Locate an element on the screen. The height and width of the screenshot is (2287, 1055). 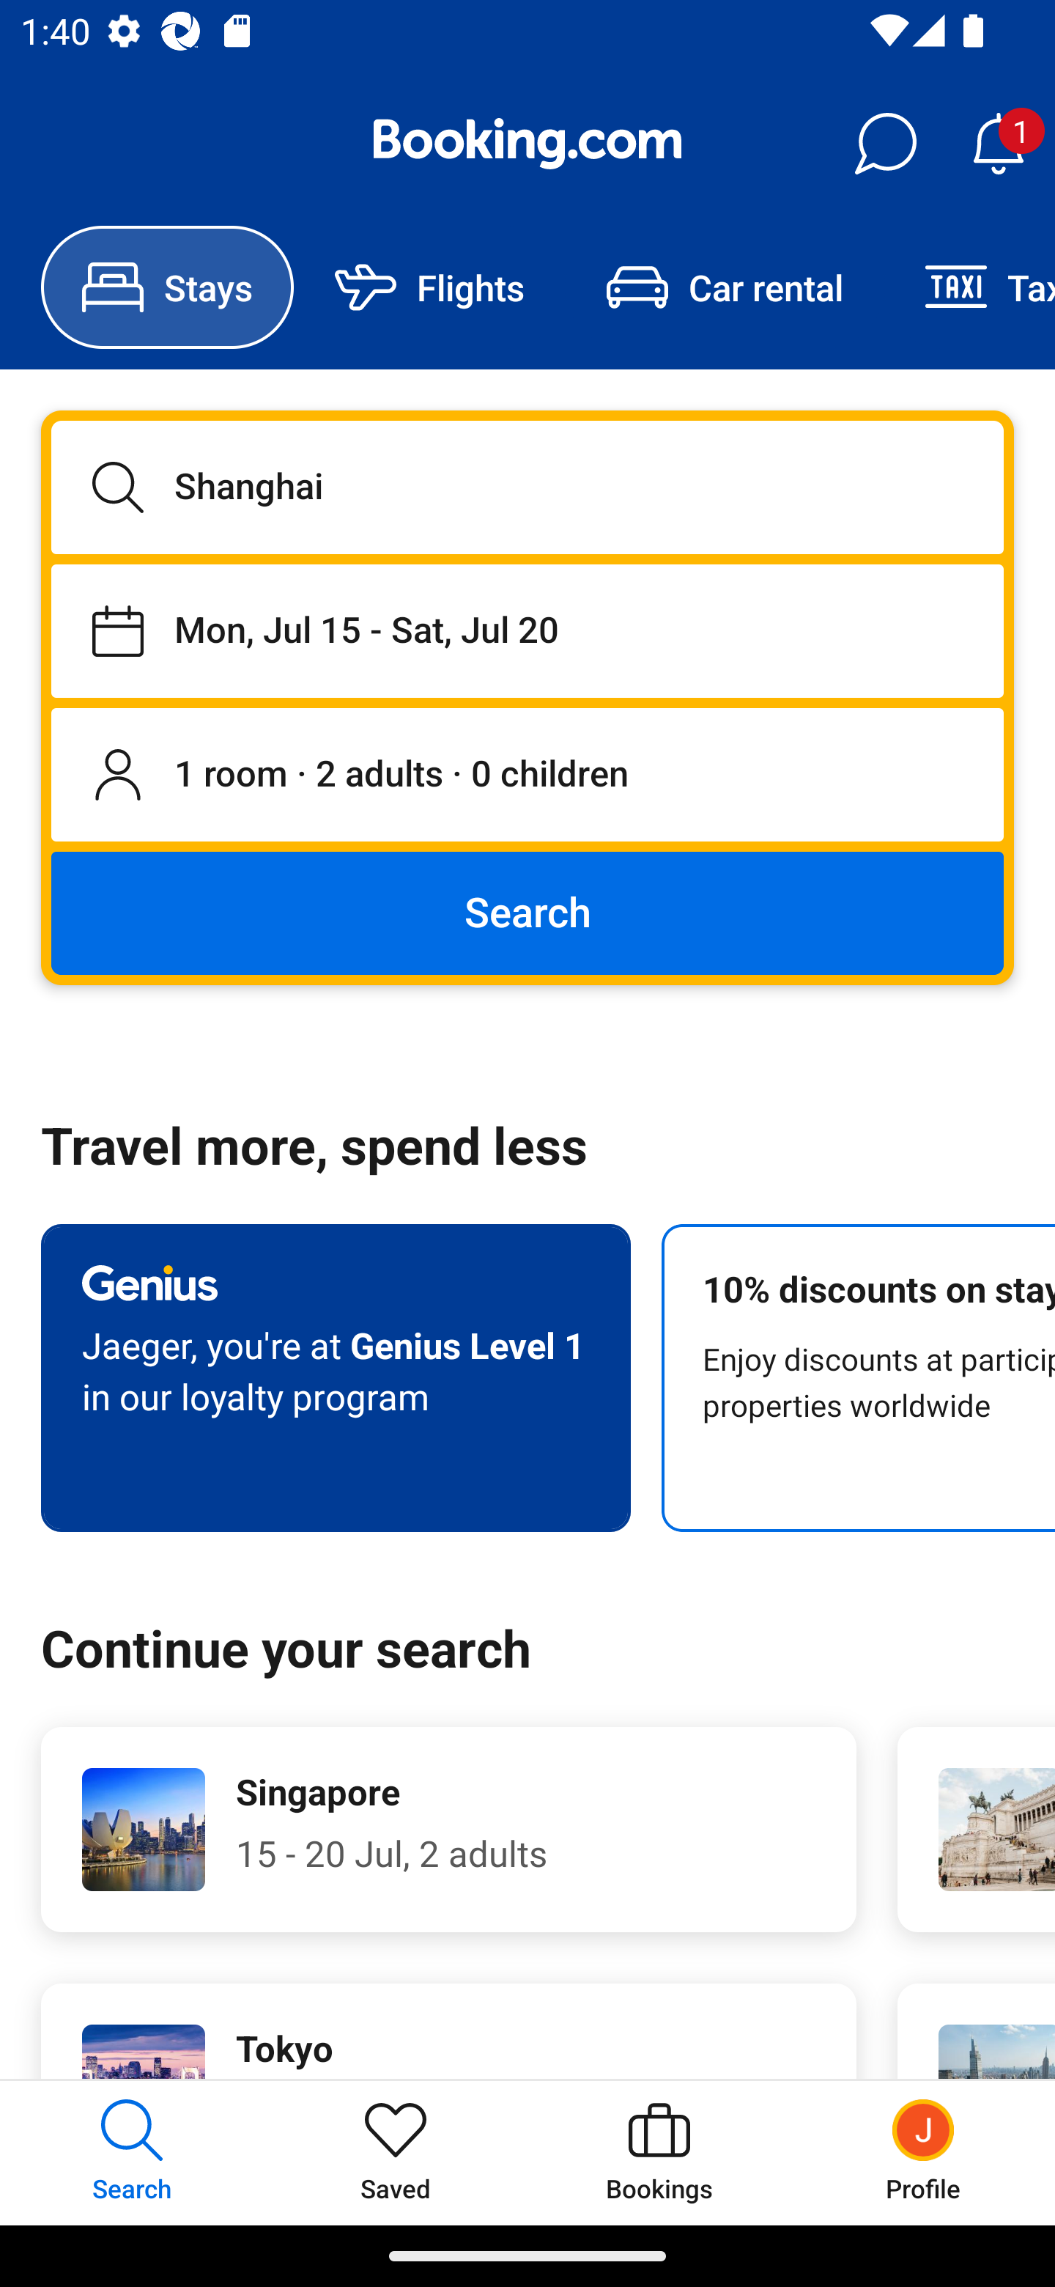
Notifications is located at coordinates (998, 144).